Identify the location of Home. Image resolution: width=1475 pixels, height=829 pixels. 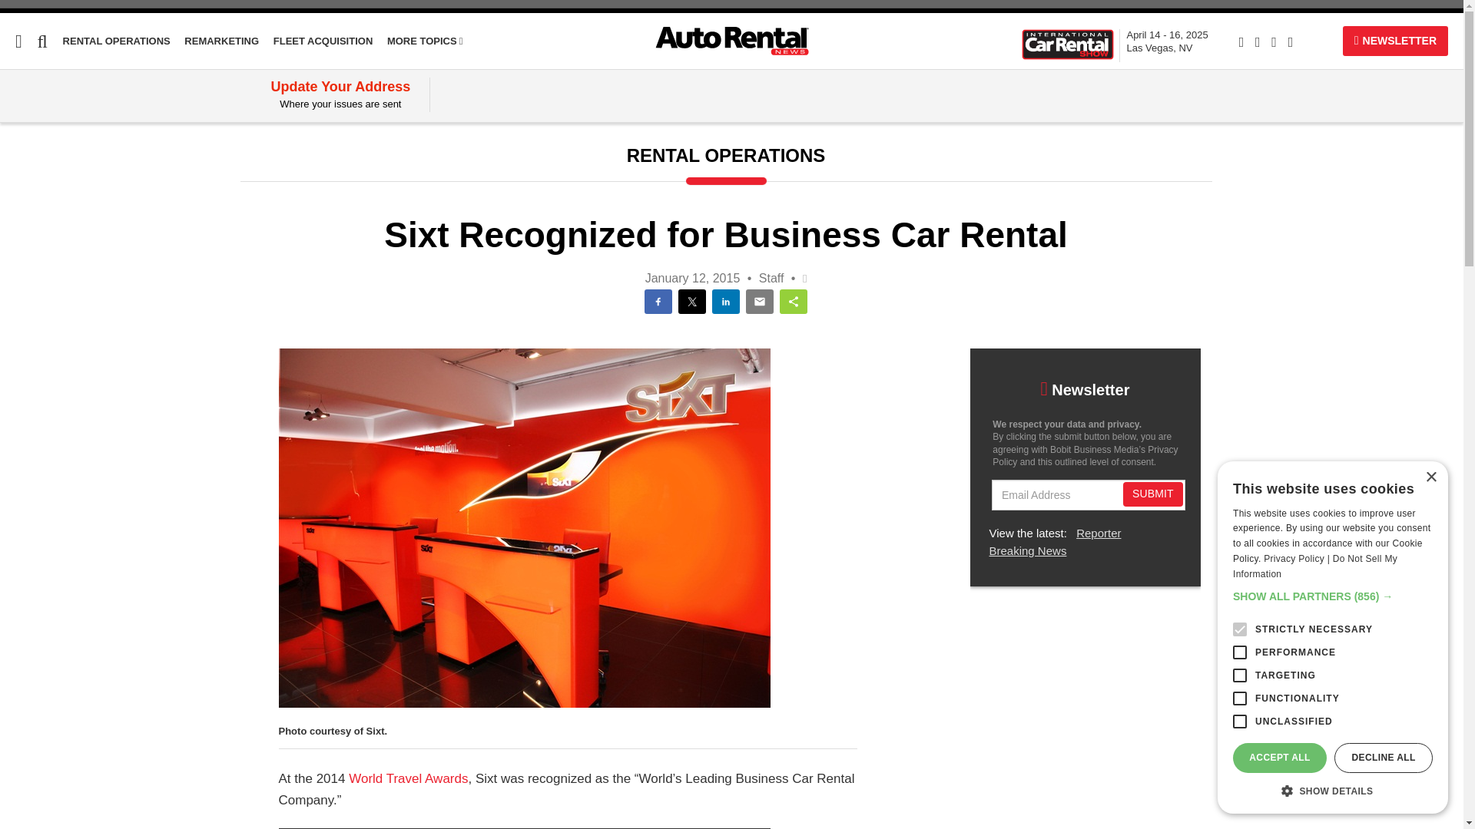
(221, 41).